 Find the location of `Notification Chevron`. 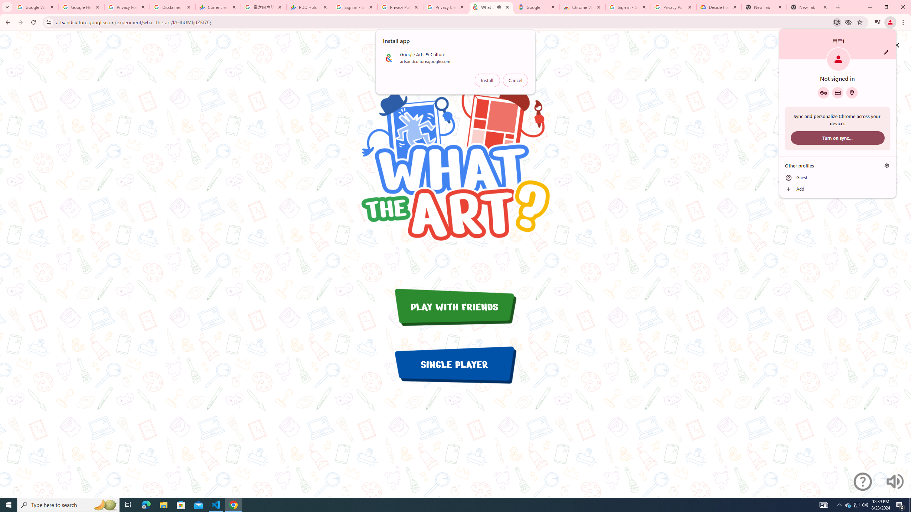

Notification Chevron is located at coordinates (839, 505).